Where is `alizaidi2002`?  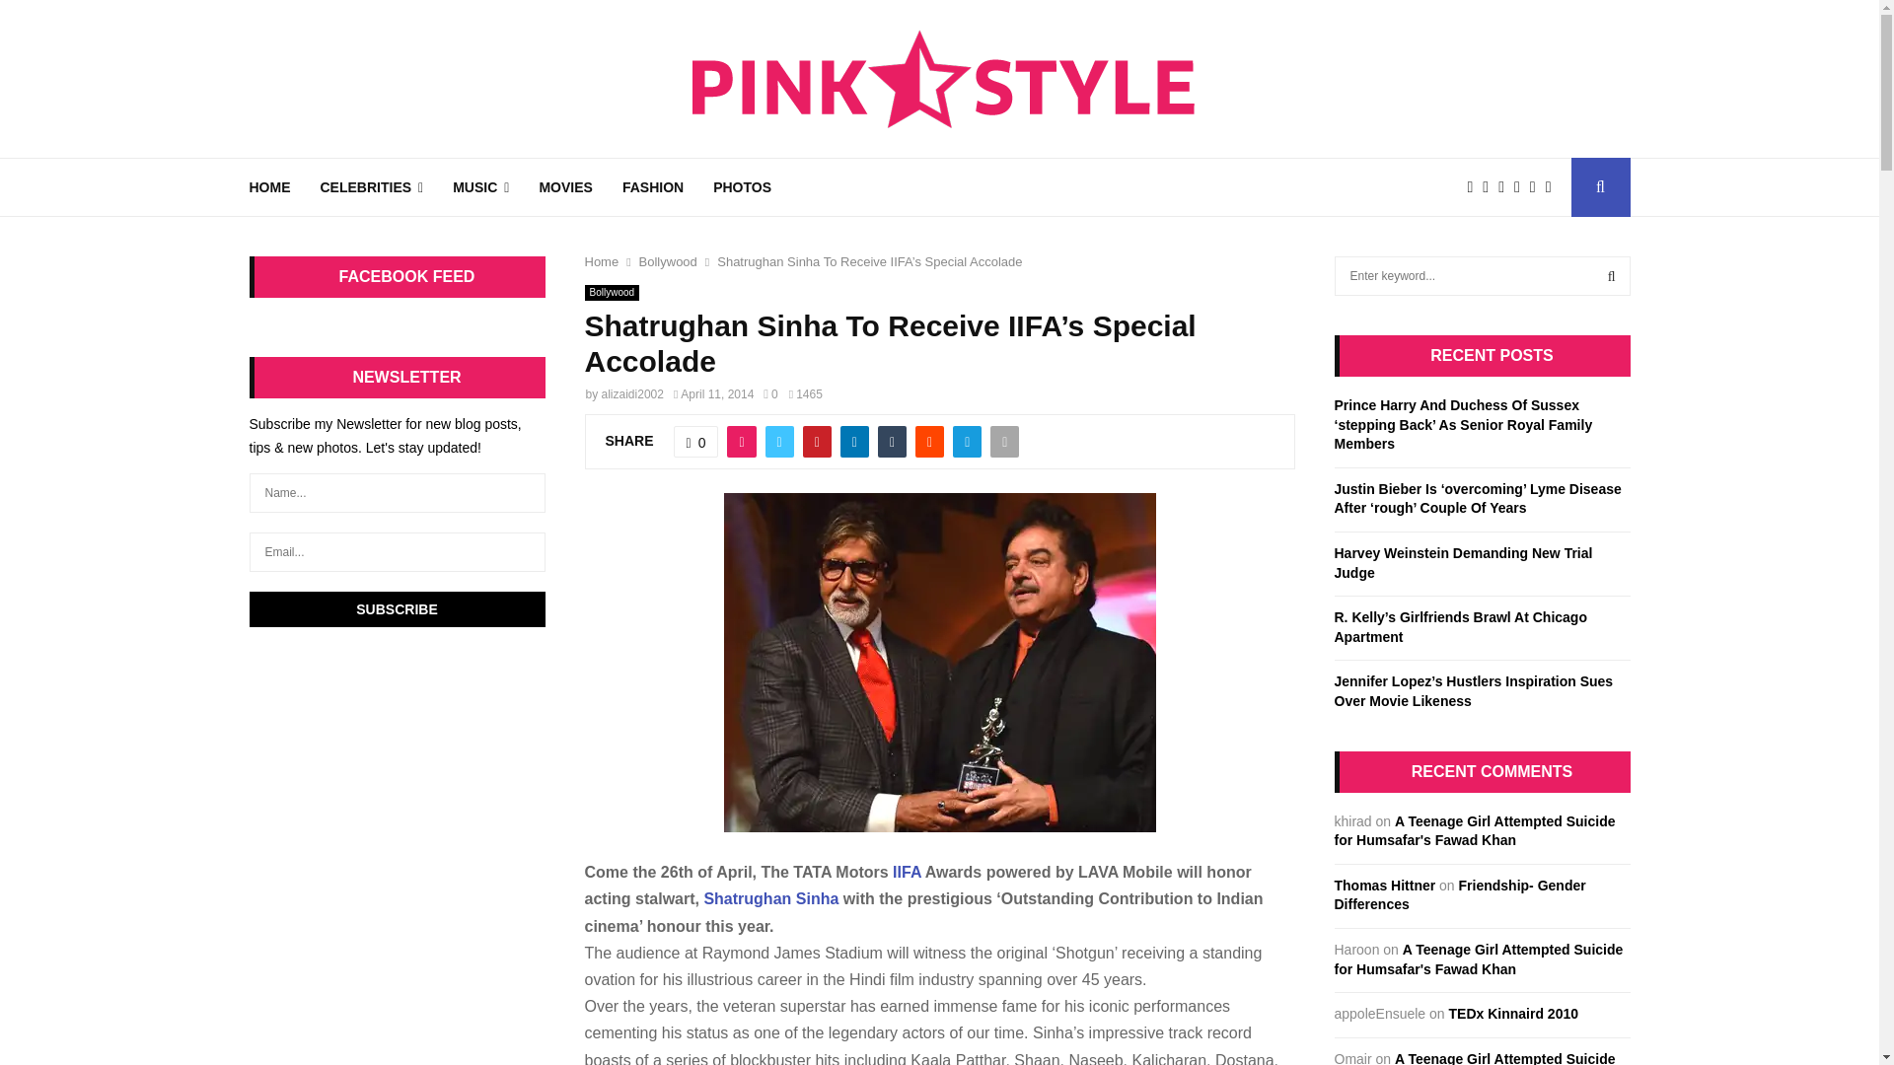
alizaidi2002 is located at coordinates (633, 394).